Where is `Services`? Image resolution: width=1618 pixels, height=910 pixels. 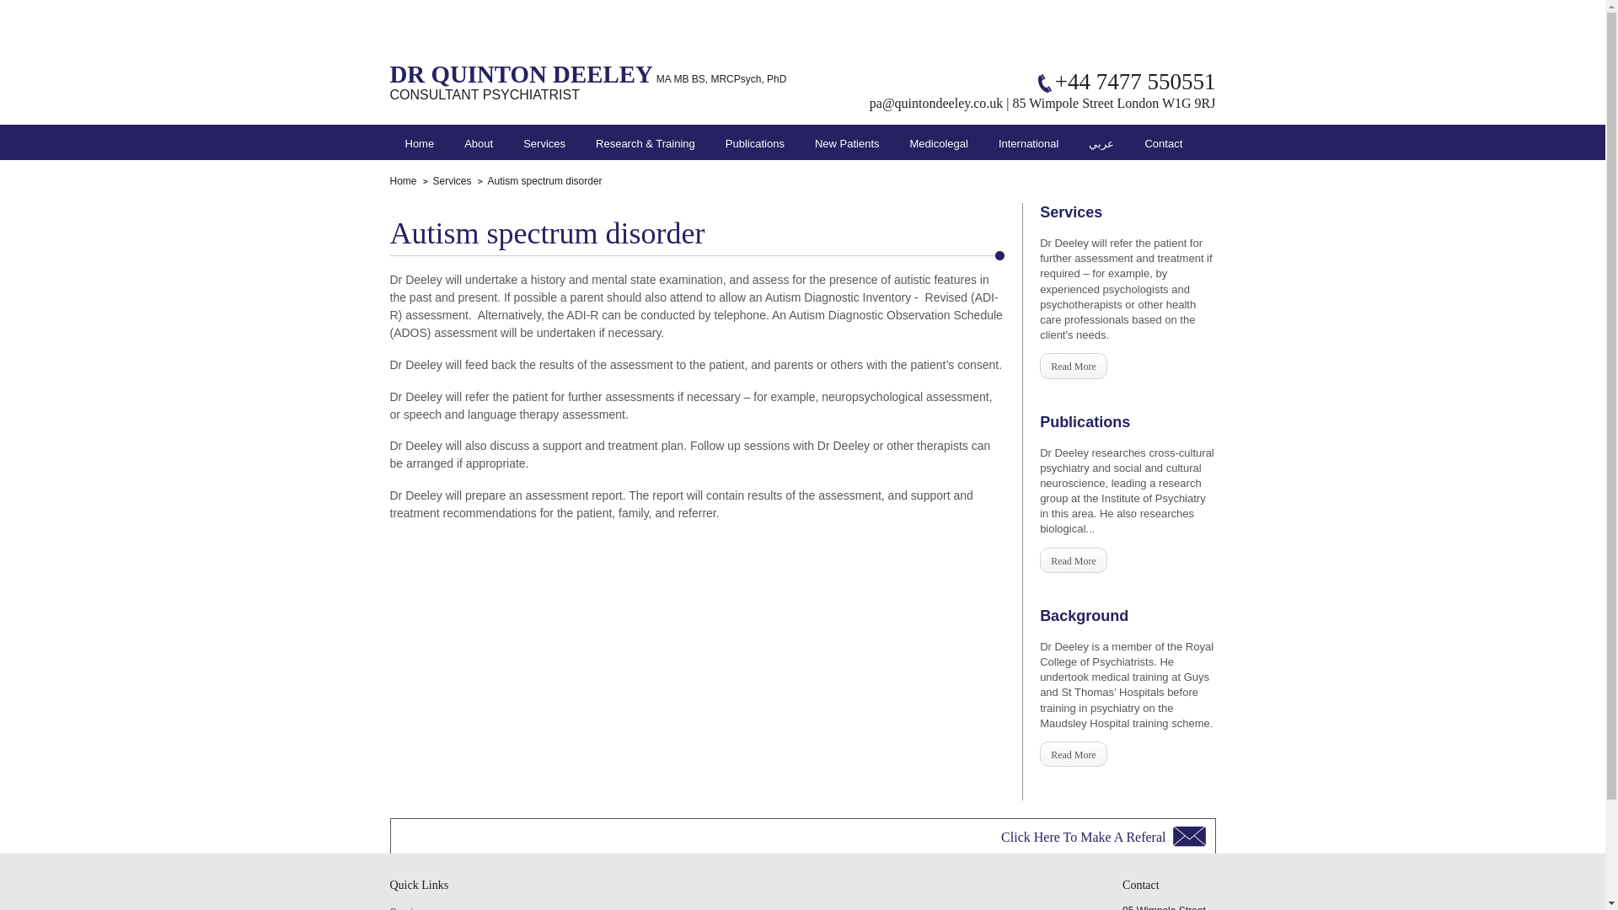
Services is located at coordinates (544, 142).